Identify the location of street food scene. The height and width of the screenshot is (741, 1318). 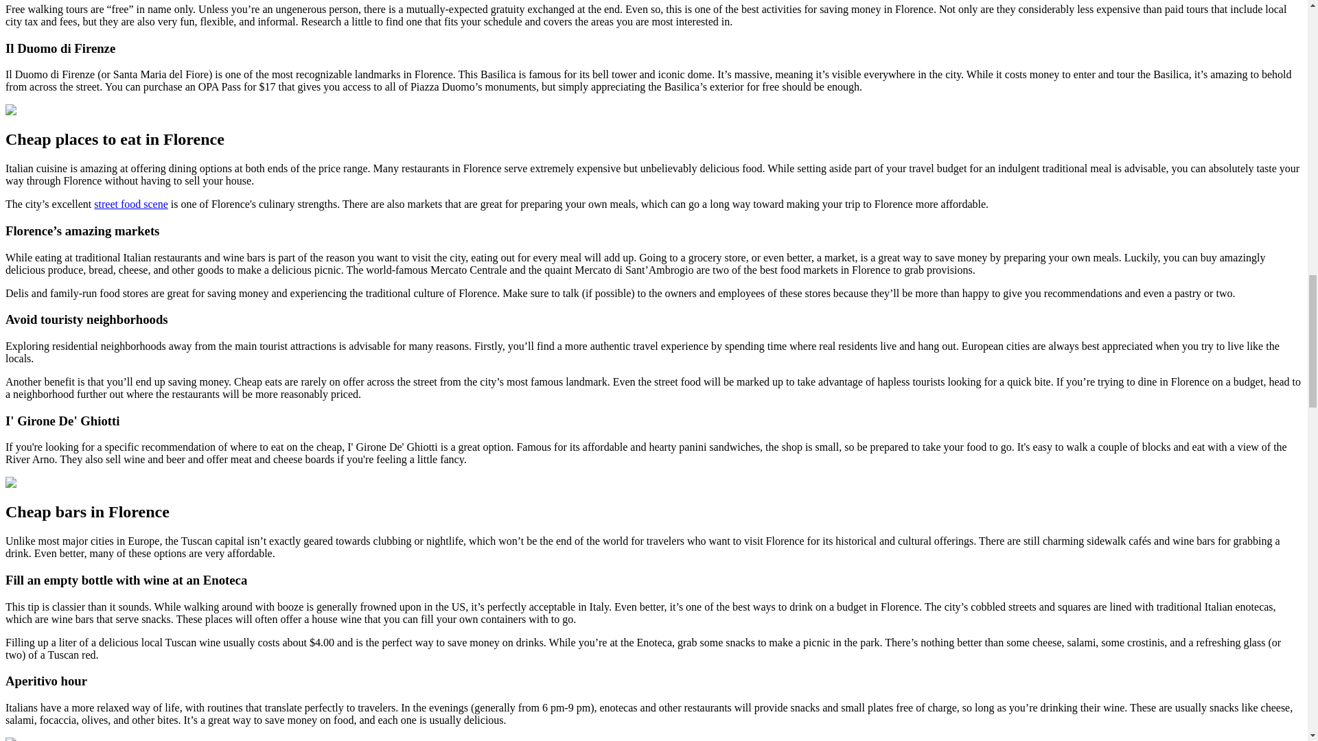
(130, 204).